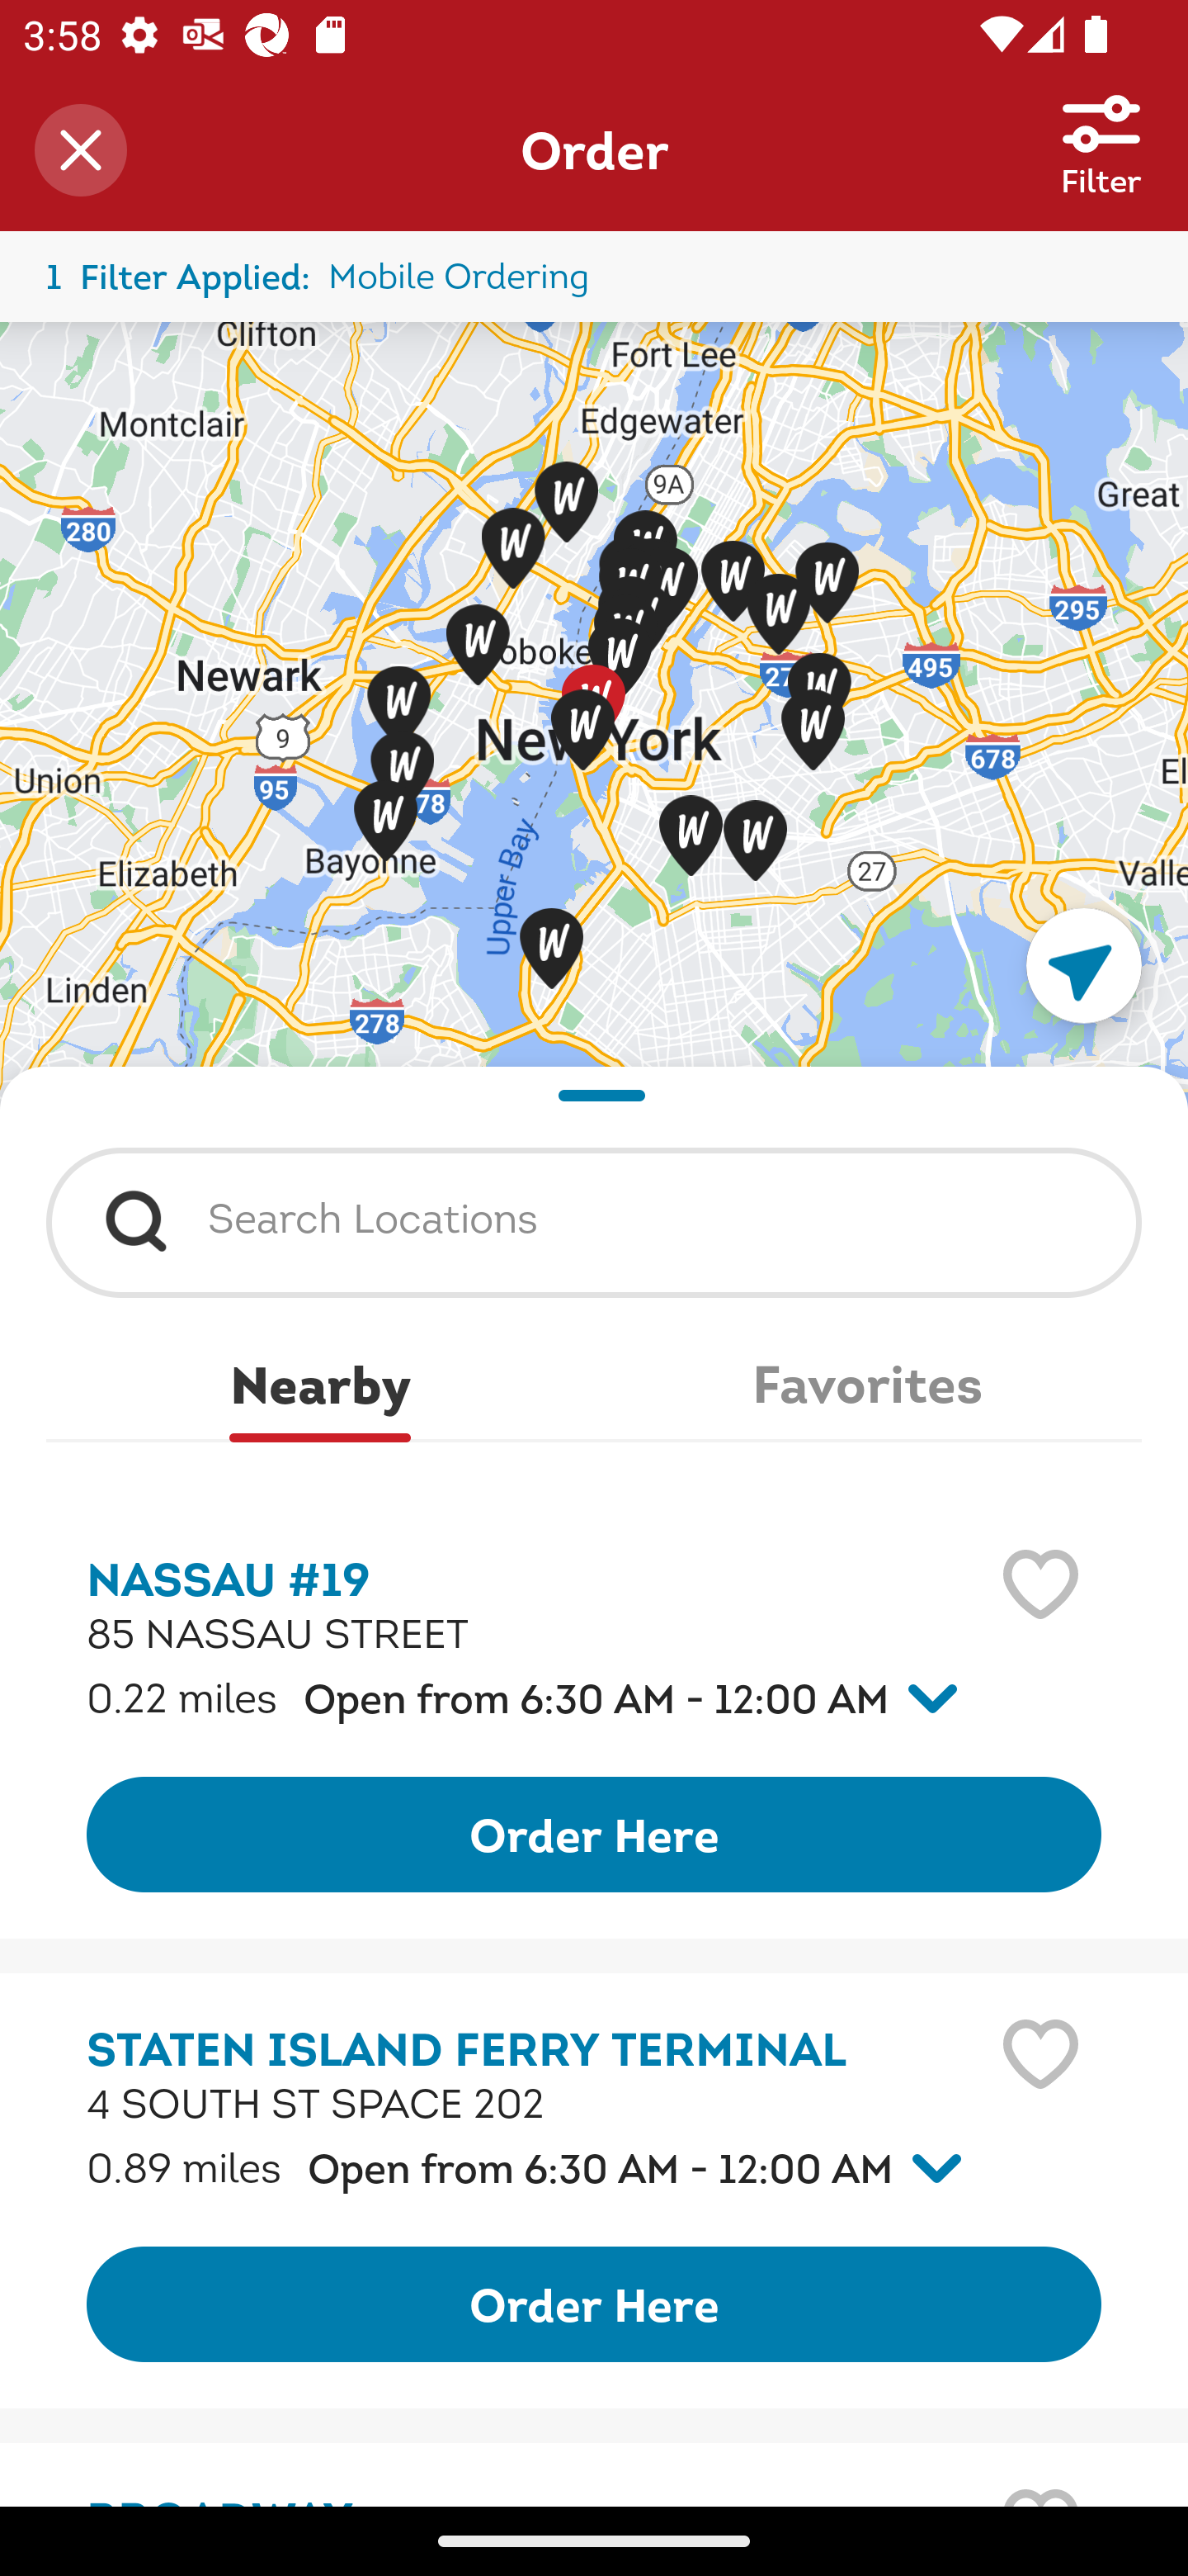 The width and height of the screenshot is (1188, 2576). Describe the element at coordinates (868, 1384) in the screenshot. I see `Favorites` at that location.